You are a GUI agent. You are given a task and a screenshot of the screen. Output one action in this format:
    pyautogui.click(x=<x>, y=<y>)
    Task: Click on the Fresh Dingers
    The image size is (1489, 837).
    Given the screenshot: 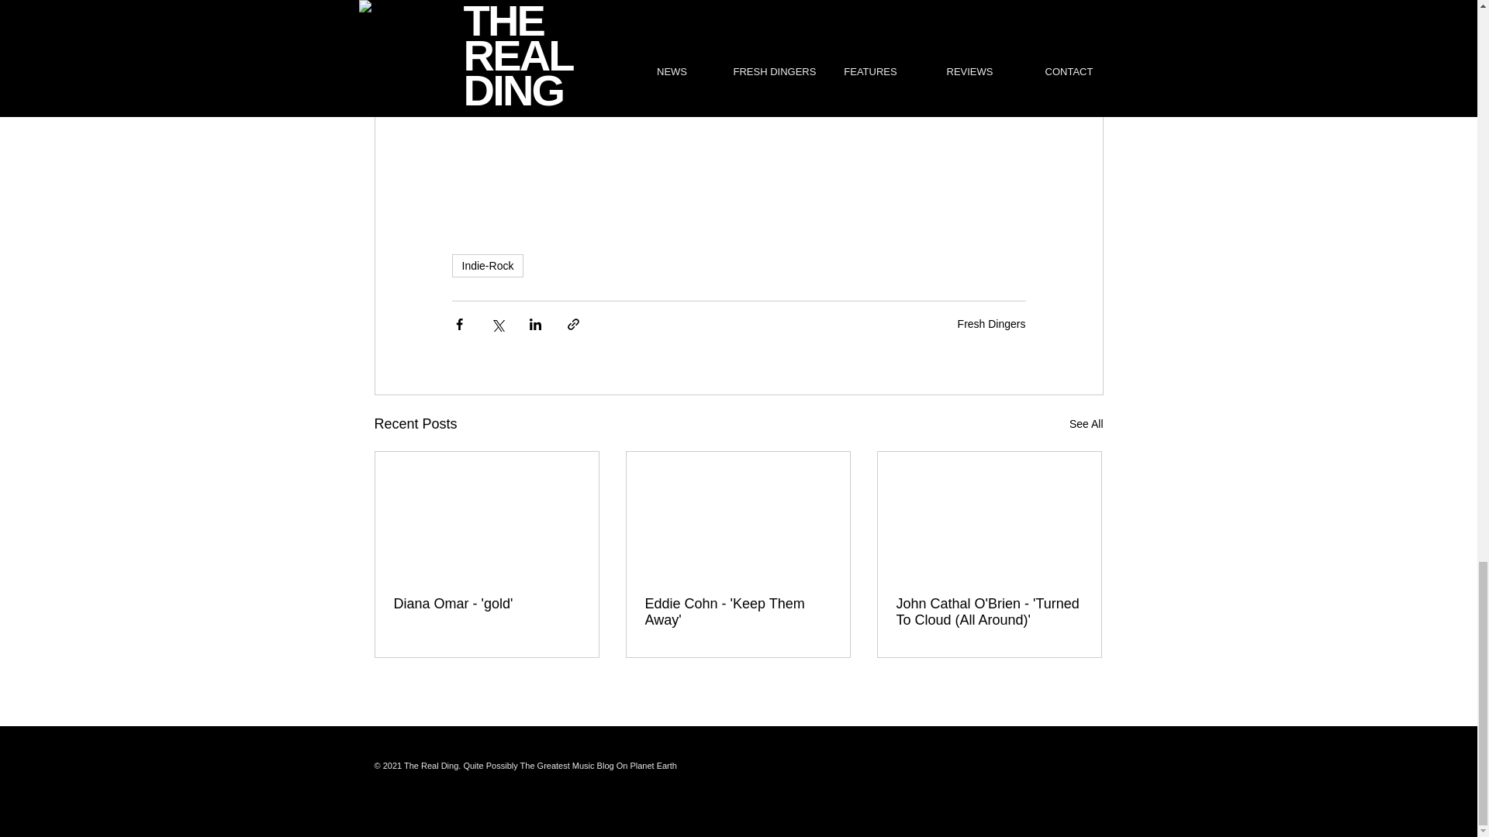 What is the action you would take?
    pyautogui.click(x=991, y=324)
    